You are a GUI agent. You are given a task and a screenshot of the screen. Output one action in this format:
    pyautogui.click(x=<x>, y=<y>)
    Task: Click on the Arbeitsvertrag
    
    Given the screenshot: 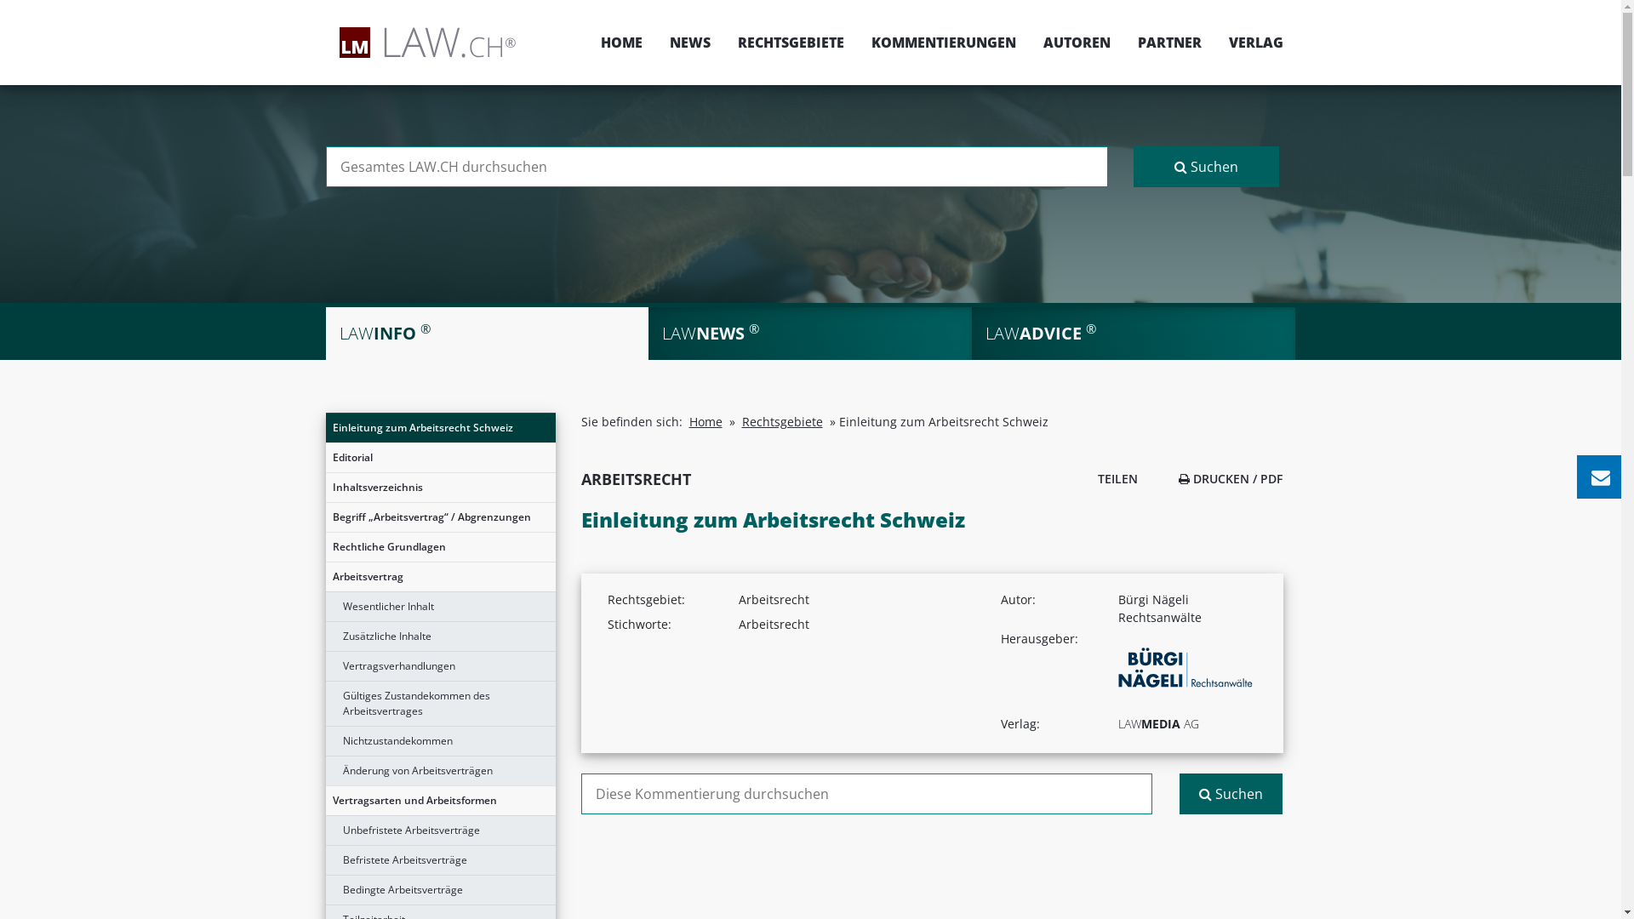 What is the action you would take?
    pyautogui.click(x=440, y=577)
    